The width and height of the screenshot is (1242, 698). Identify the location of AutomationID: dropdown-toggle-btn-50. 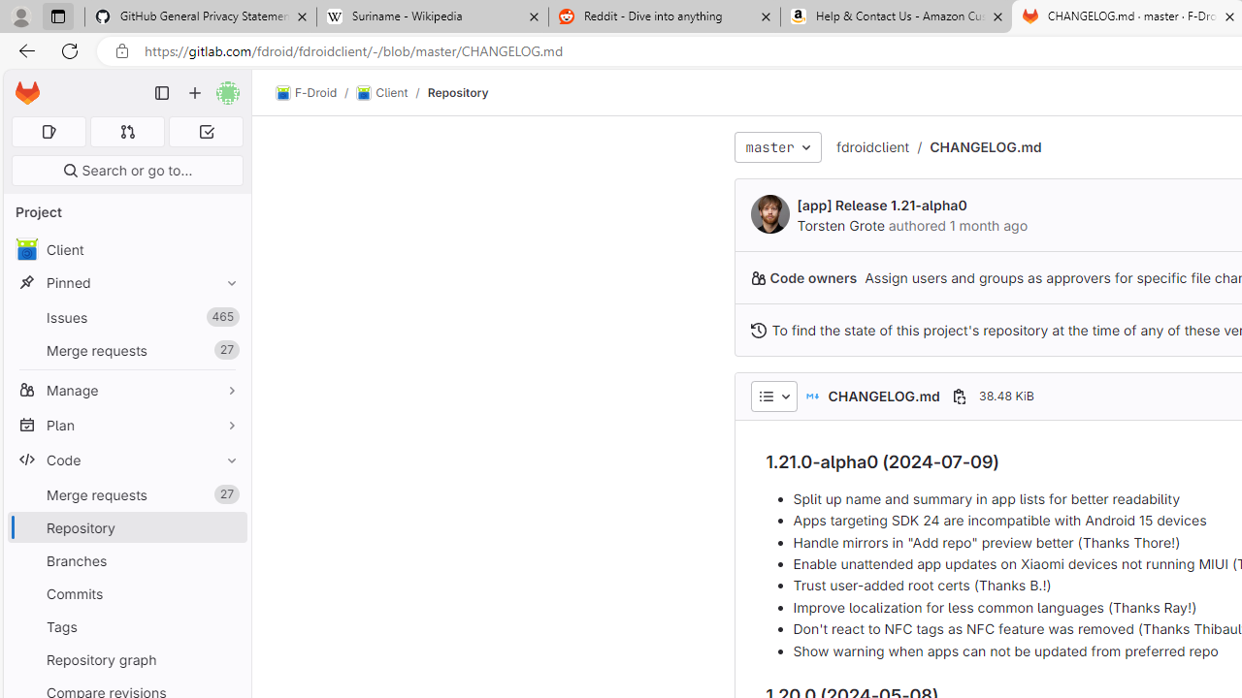
(773, 396).